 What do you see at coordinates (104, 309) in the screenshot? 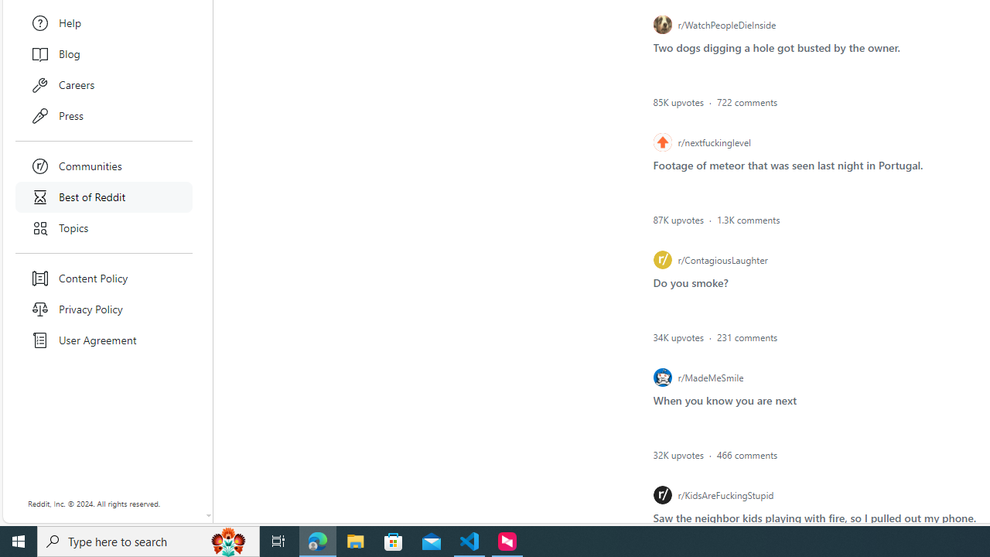
I see `Privacy Policy` at bounding box center [104, 309].